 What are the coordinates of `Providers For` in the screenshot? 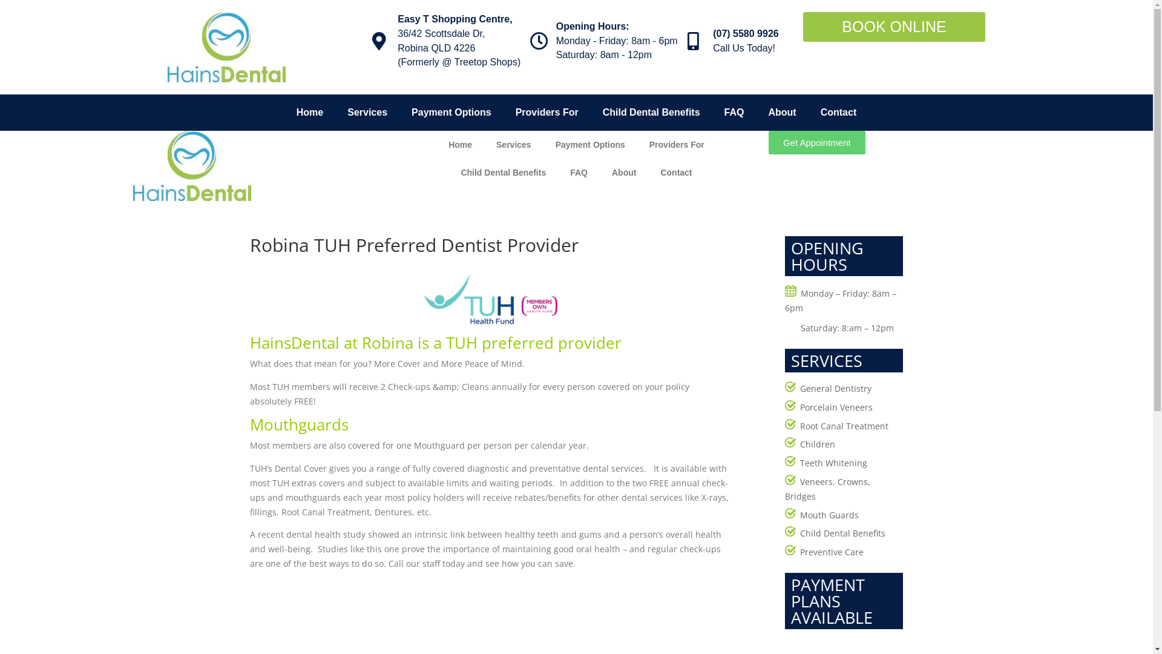 It's located at (677, 145).